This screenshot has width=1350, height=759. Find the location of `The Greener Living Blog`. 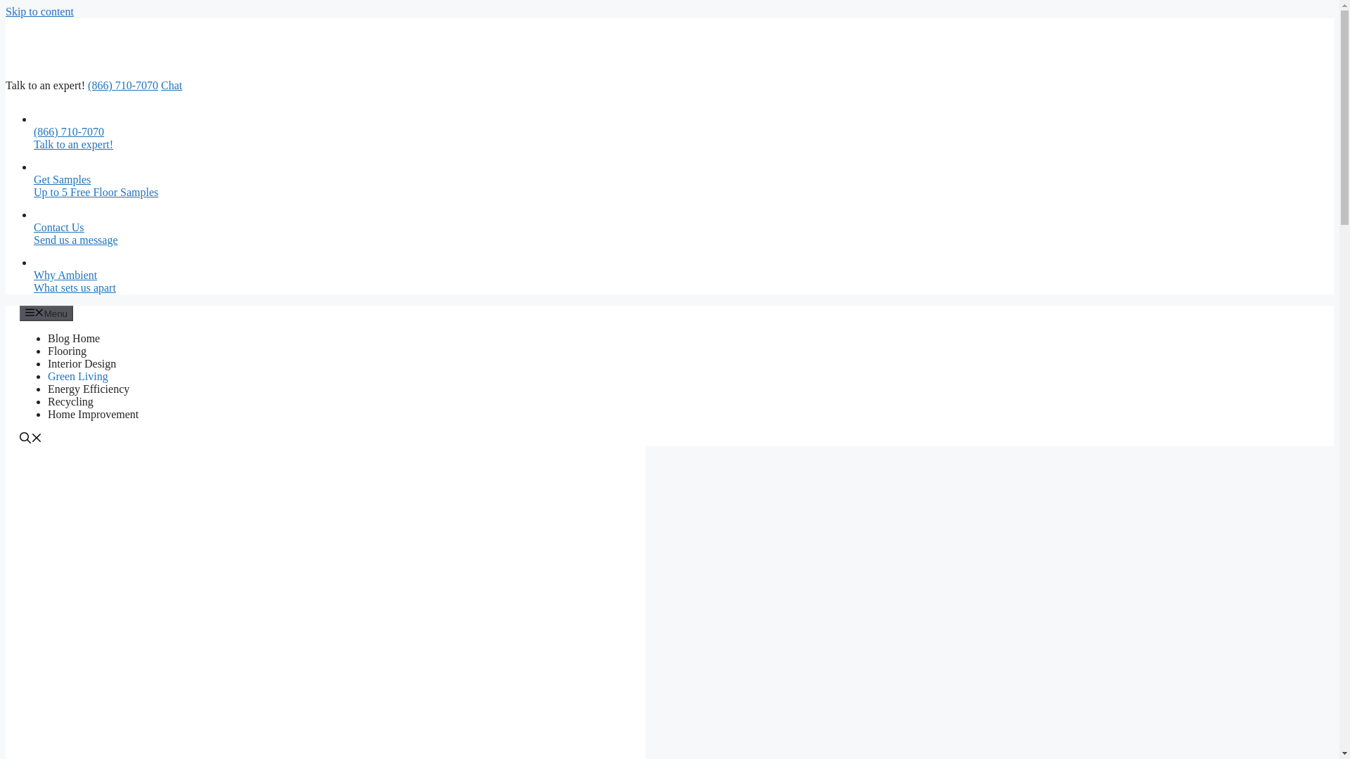

The Greener Living Blog is located at coordinates (110, 47).